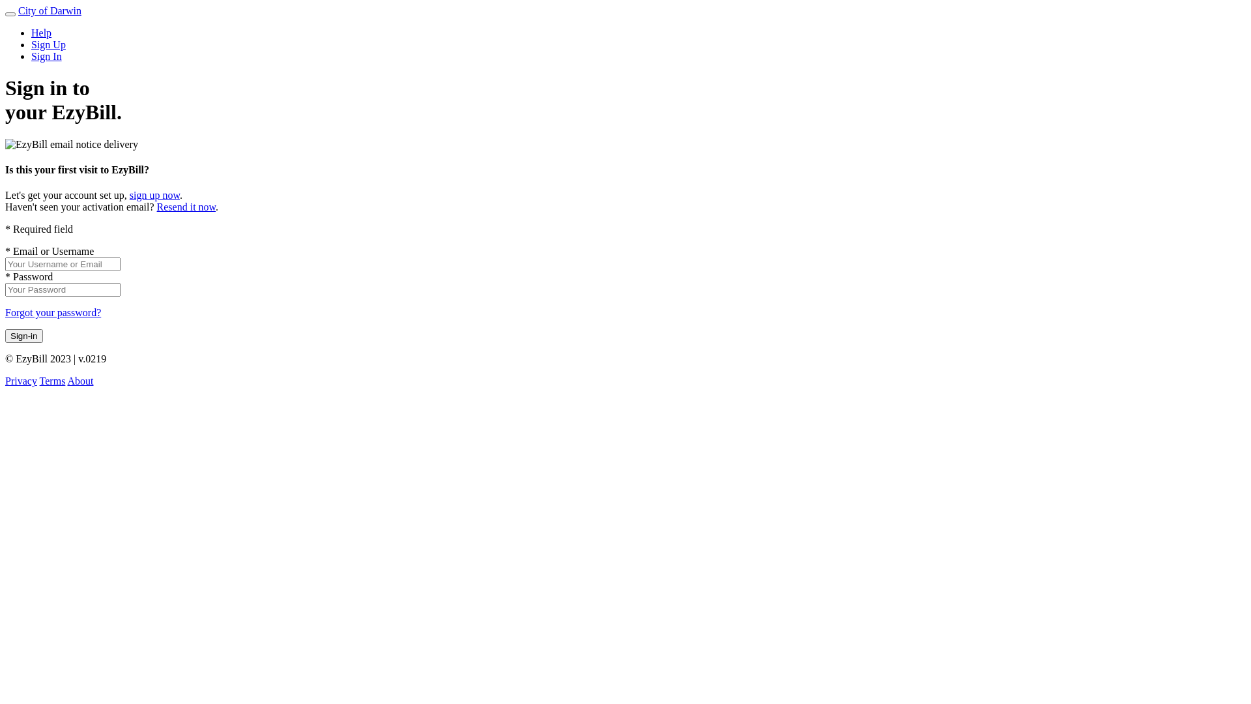  What do you see at coordinates (10, 14) in the screenshot?
I see `Top Menu` at bounding box center [10, 14].